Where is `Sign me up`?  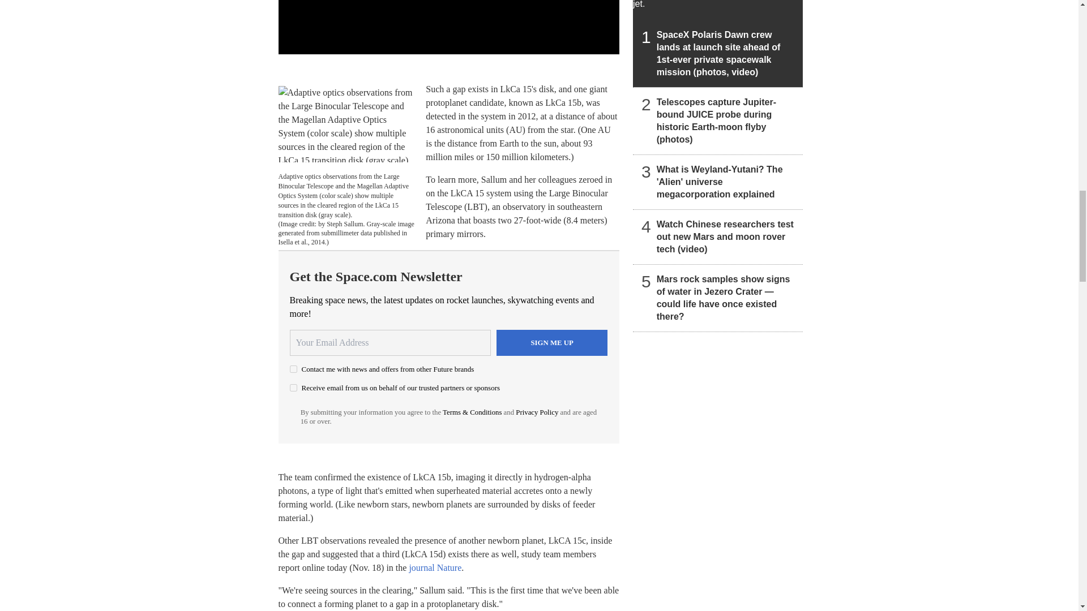
Sign me up is located at coordinates (552, 343).